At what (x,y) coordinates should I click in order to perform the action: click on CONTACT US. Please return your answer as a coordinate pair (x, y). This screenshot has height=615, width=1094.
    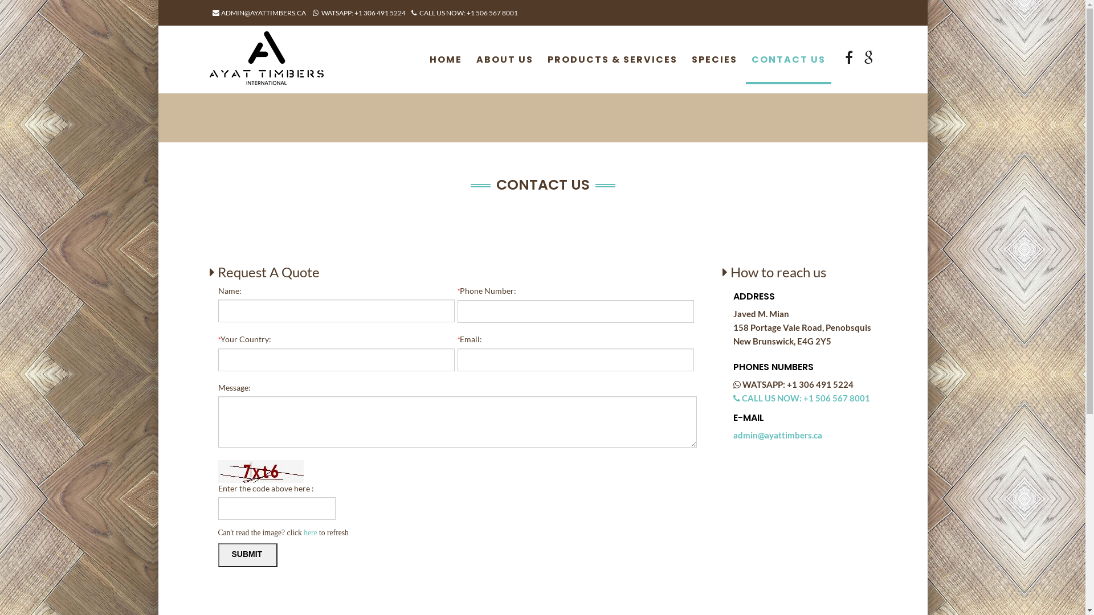
    Looking at the image, I should click on (788, 69).